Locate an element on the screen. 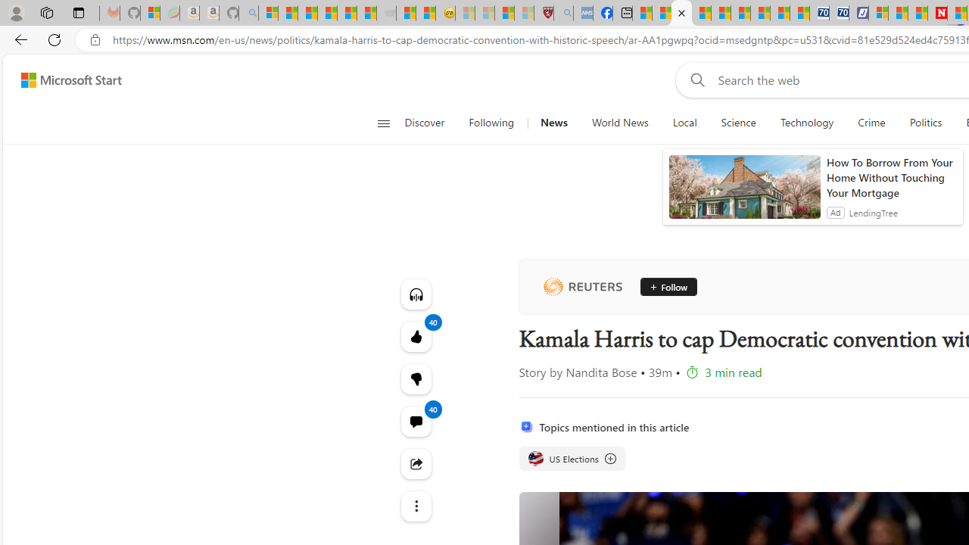  LendingTree is located at coordinates (874, 212).